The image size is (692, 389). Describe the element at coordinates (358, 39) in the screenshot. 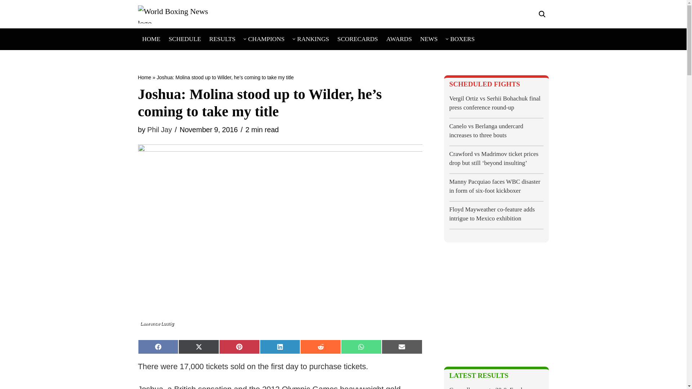

I see `SCORECARDS` at that location.